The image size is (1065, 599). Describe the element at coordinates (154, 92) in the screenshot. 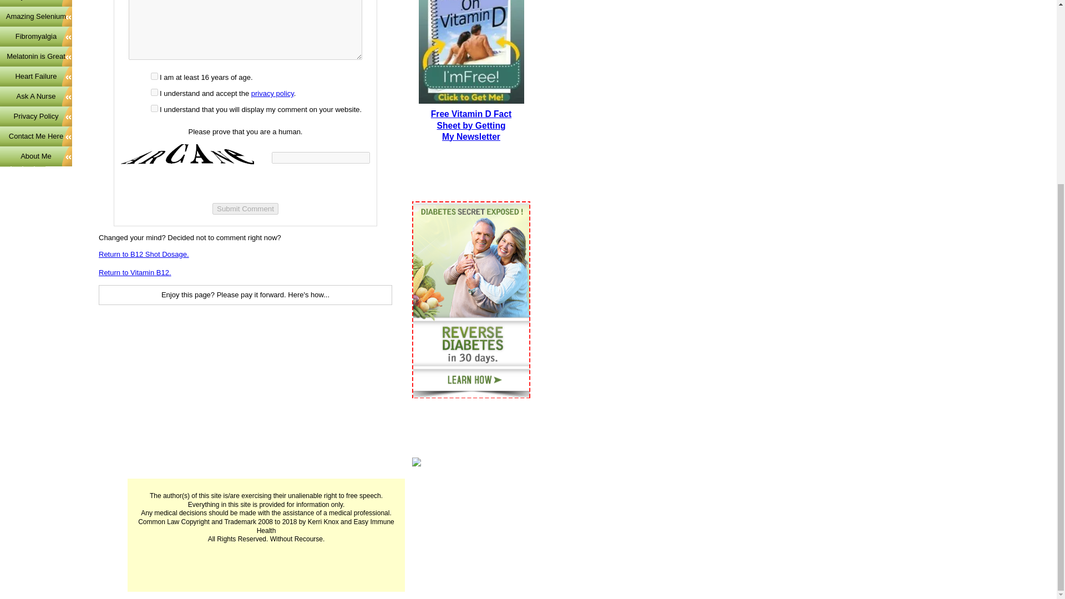

I see `Contact Me Here` at that location.